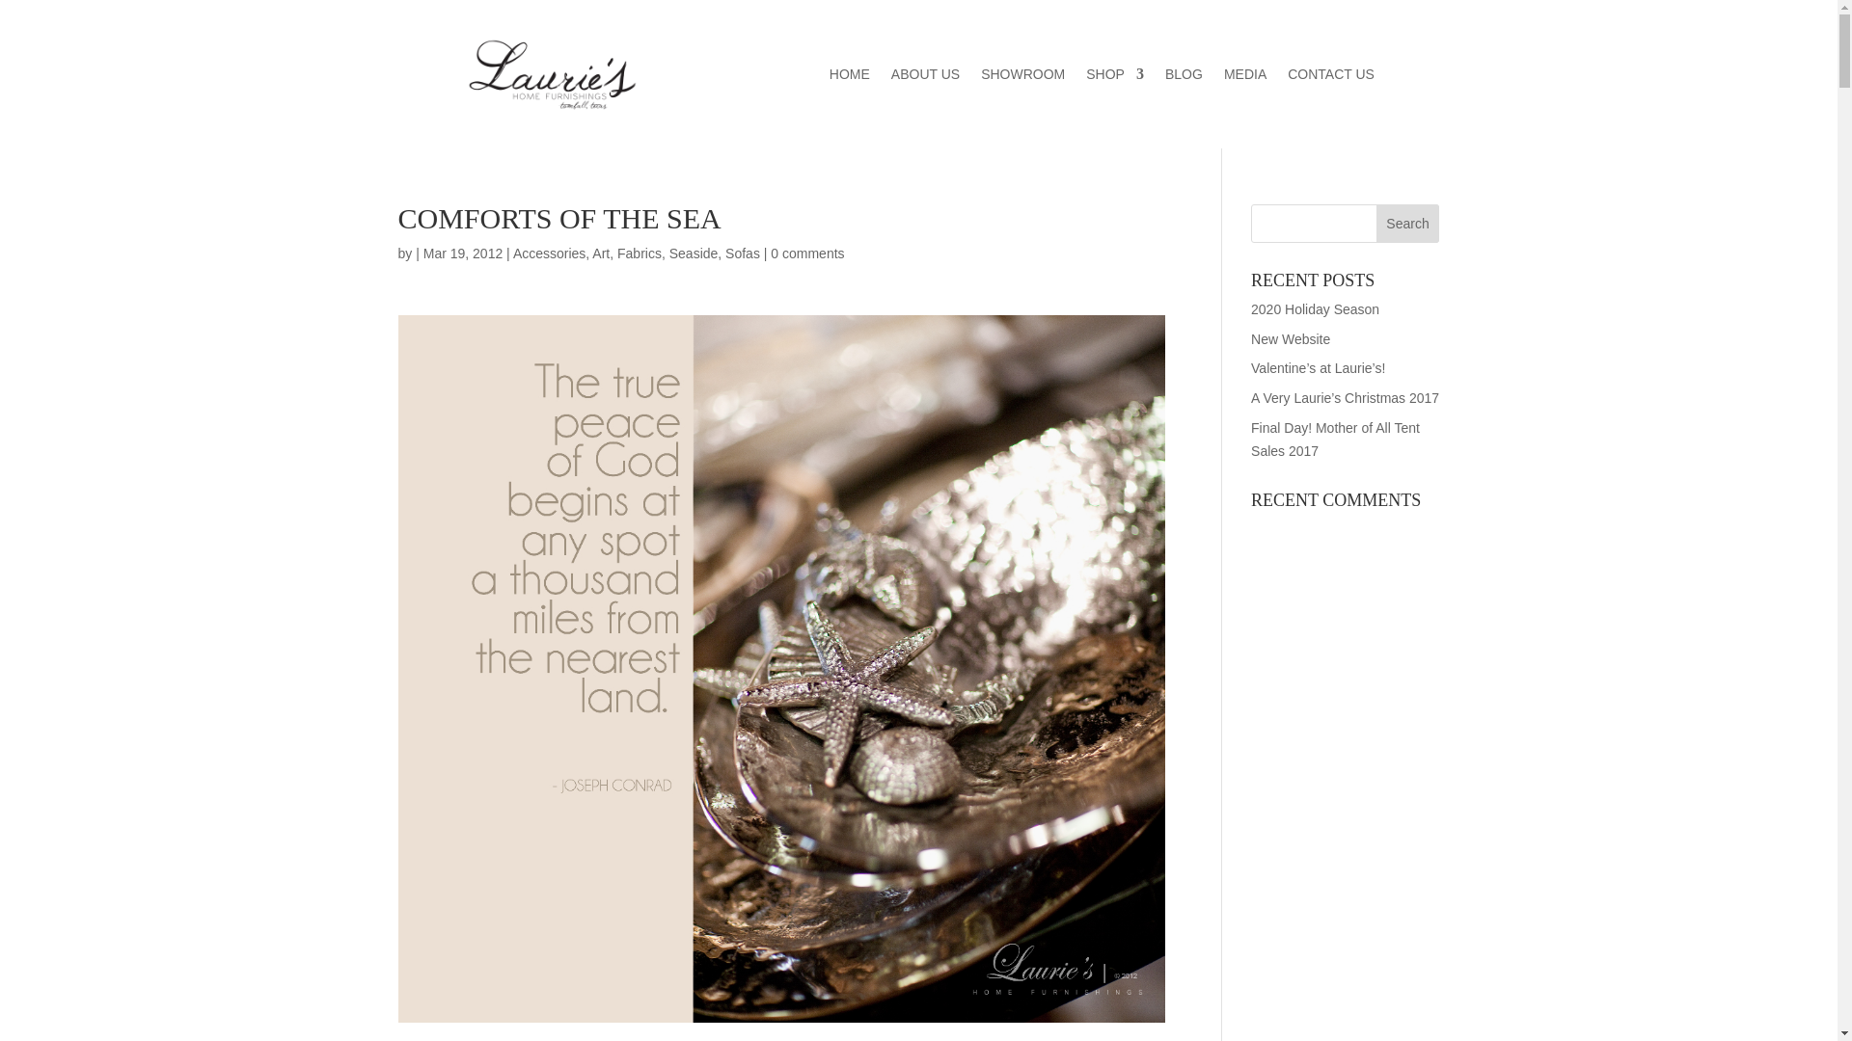 Image resolution: width=1852 pixels, height=1041 pixels. I want to click on SHOWROOM, so click(1022, 77).